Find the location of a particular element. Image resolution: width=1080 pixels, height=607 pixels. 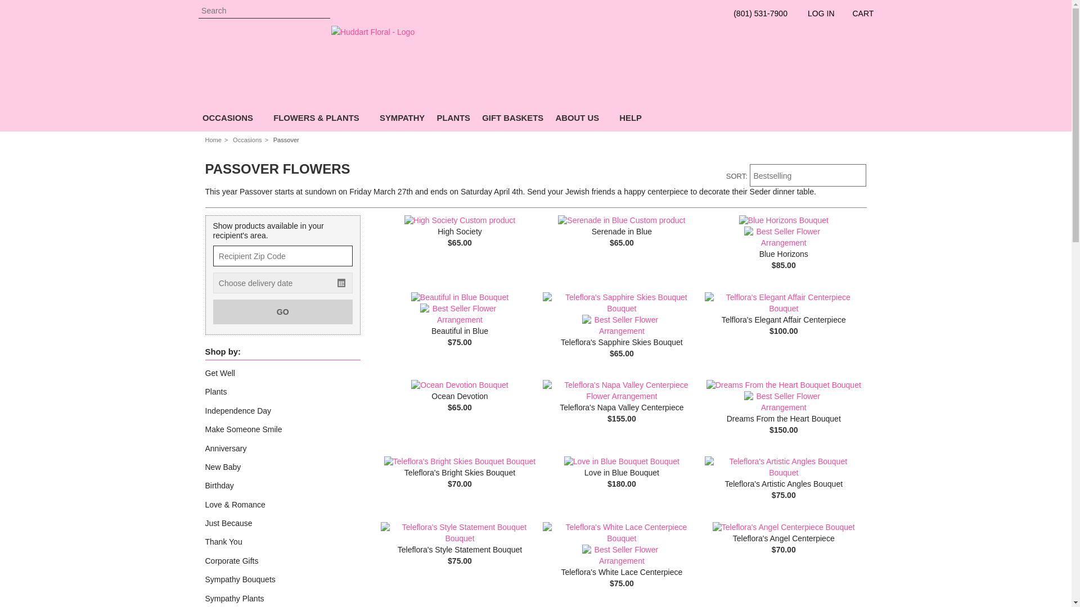

OCCASIONS is located at coordinates (232, 120).